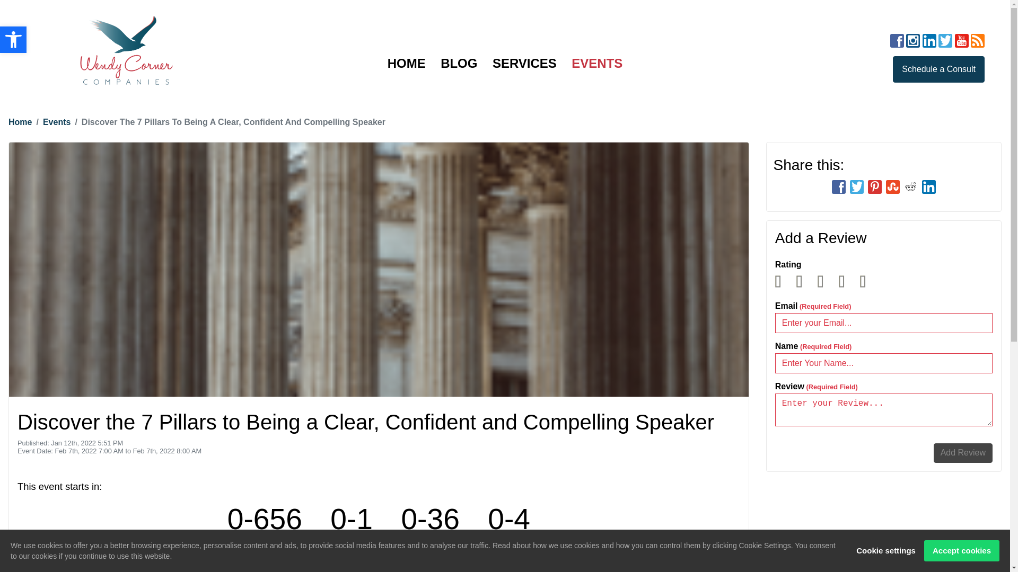 Image resolution: width=1018 pixels, height=572 pixels. I want to click on social-linkedin, so click(929, 182).